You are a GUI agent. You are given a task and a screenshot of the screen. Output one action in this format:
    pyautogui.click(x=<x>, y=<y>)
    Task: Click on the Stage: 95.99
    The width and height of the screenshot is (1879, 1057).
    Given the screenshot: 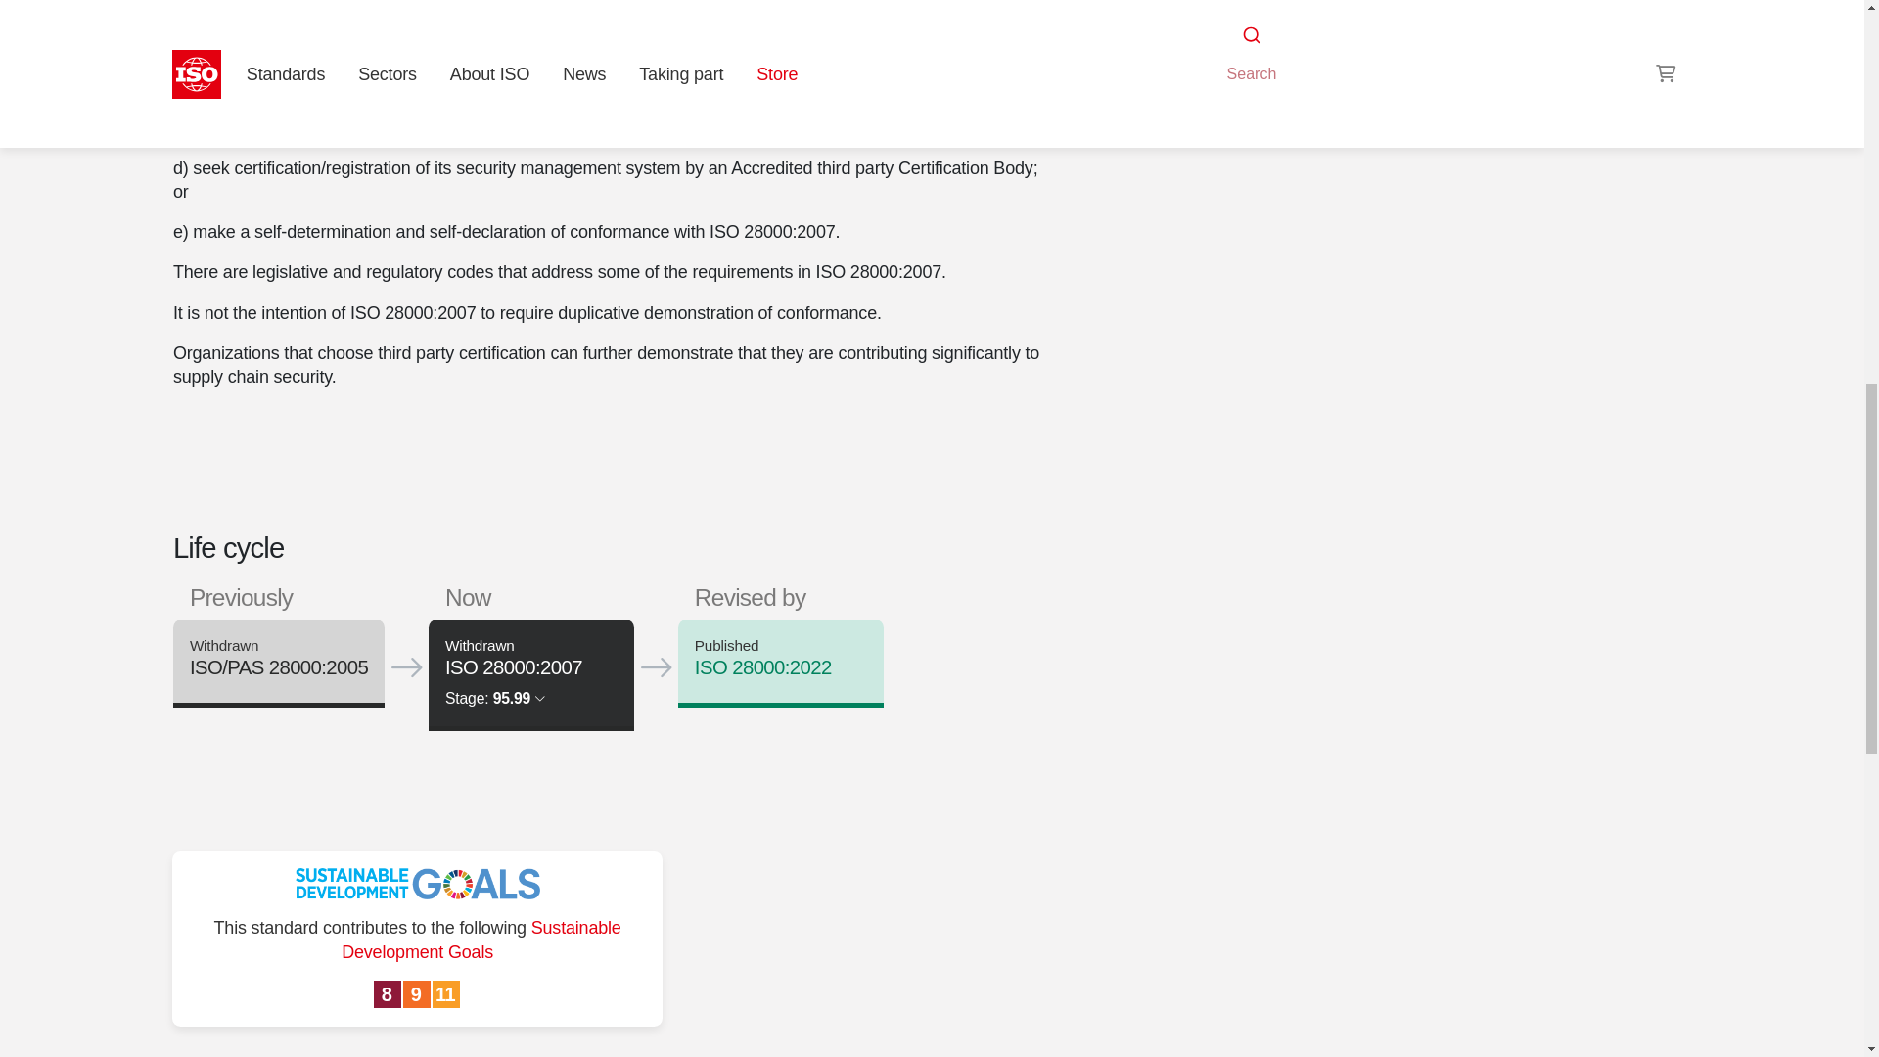 What is the action you would take?
    pyautogui.click(x=495, y=699)
    